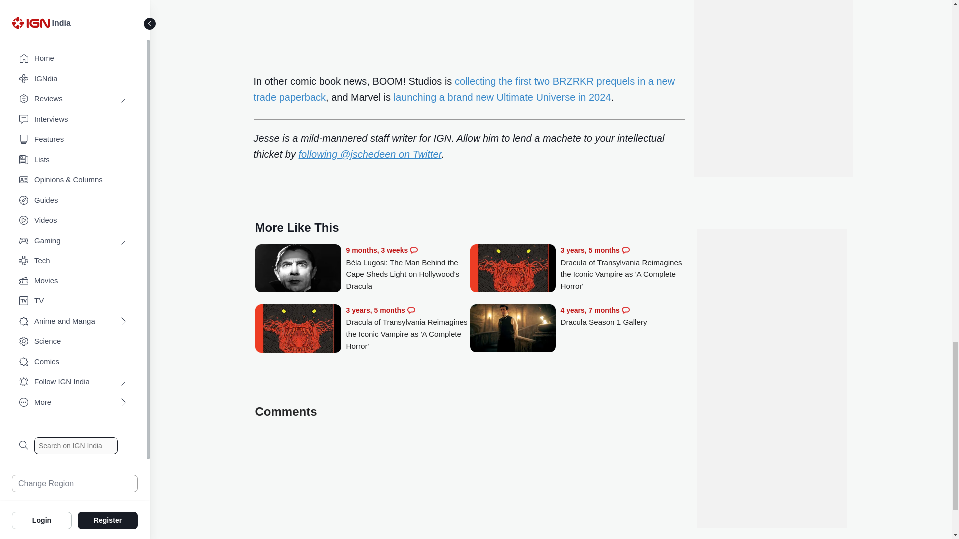  What do you see at coordinates (622, 316) in the screenshot?
I see `Dracula Season 1 Gallery` at bounding box center [622, 316].